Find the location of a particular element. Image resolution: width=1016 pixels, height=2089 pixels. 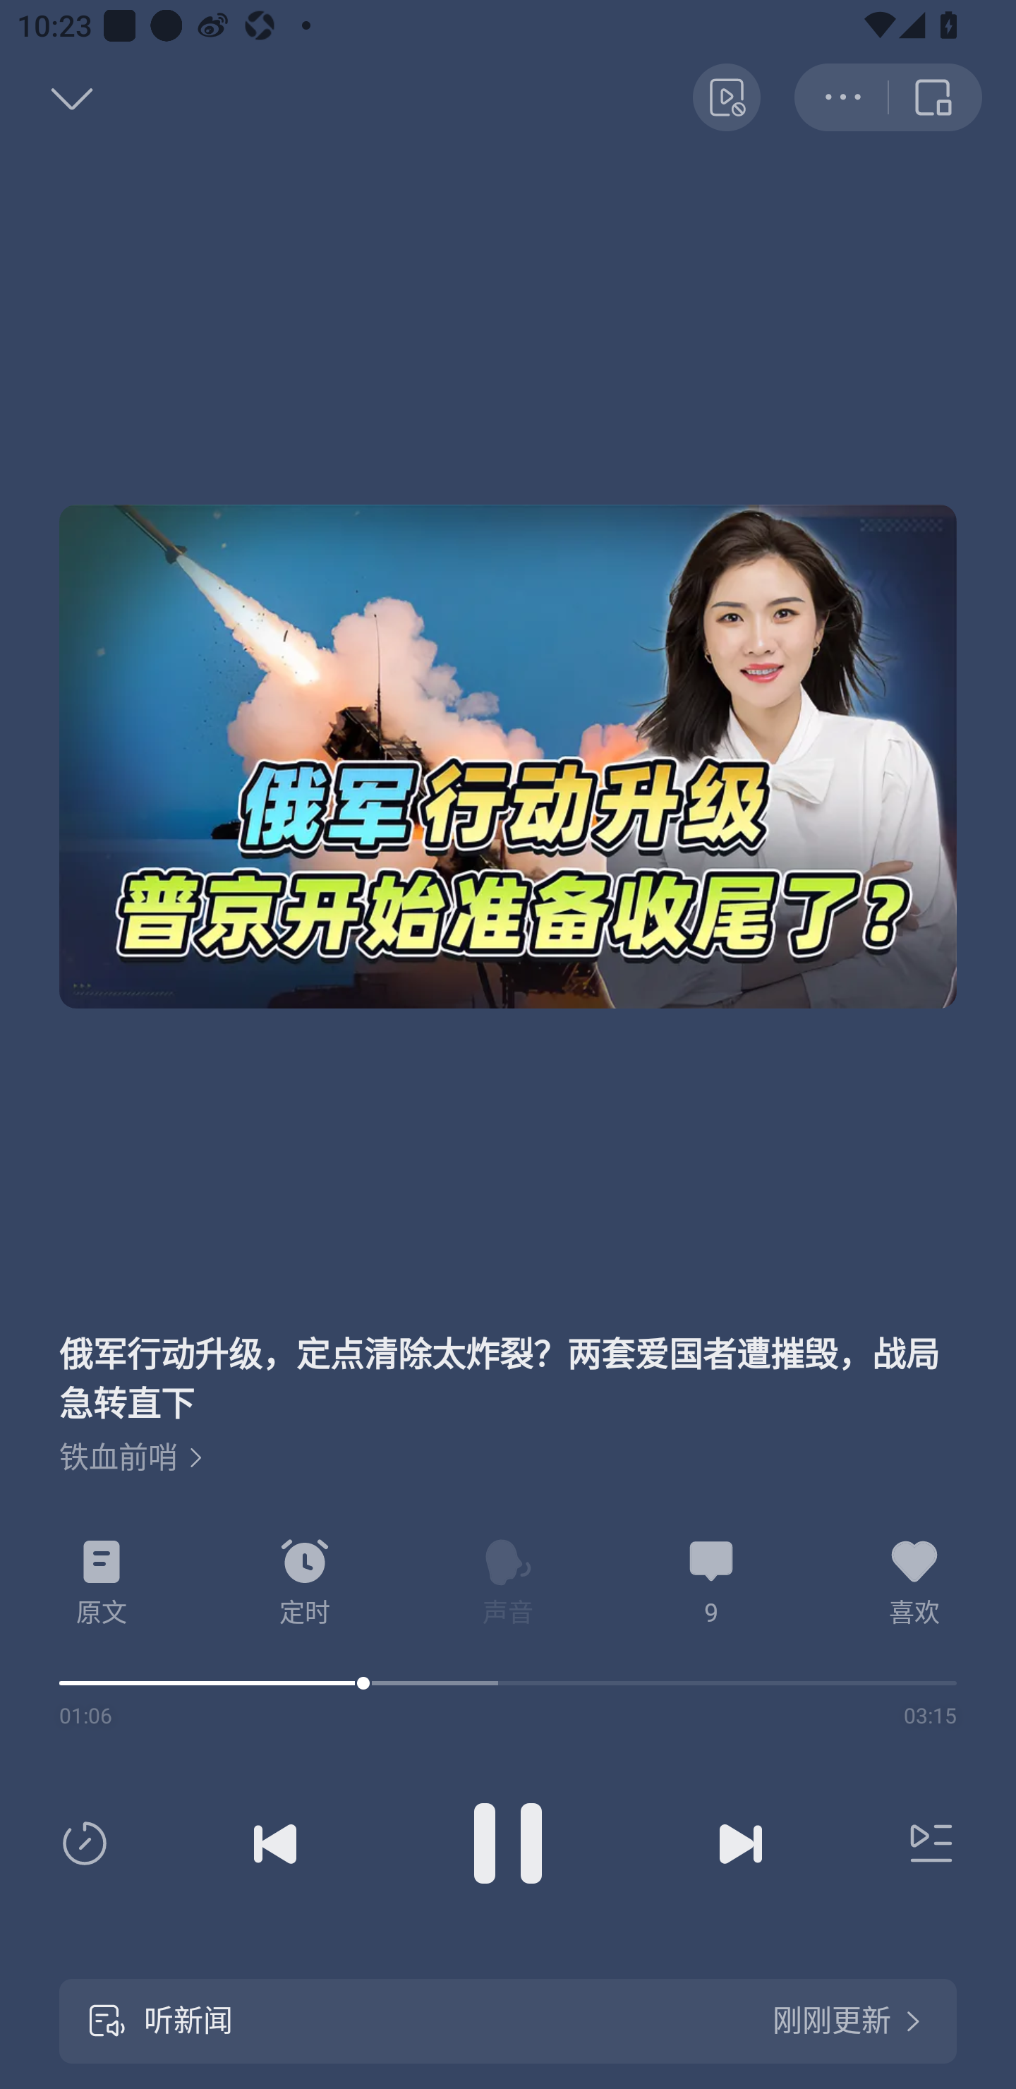

听新闻 刚刚更新 is located at coordinates (508, 2021).